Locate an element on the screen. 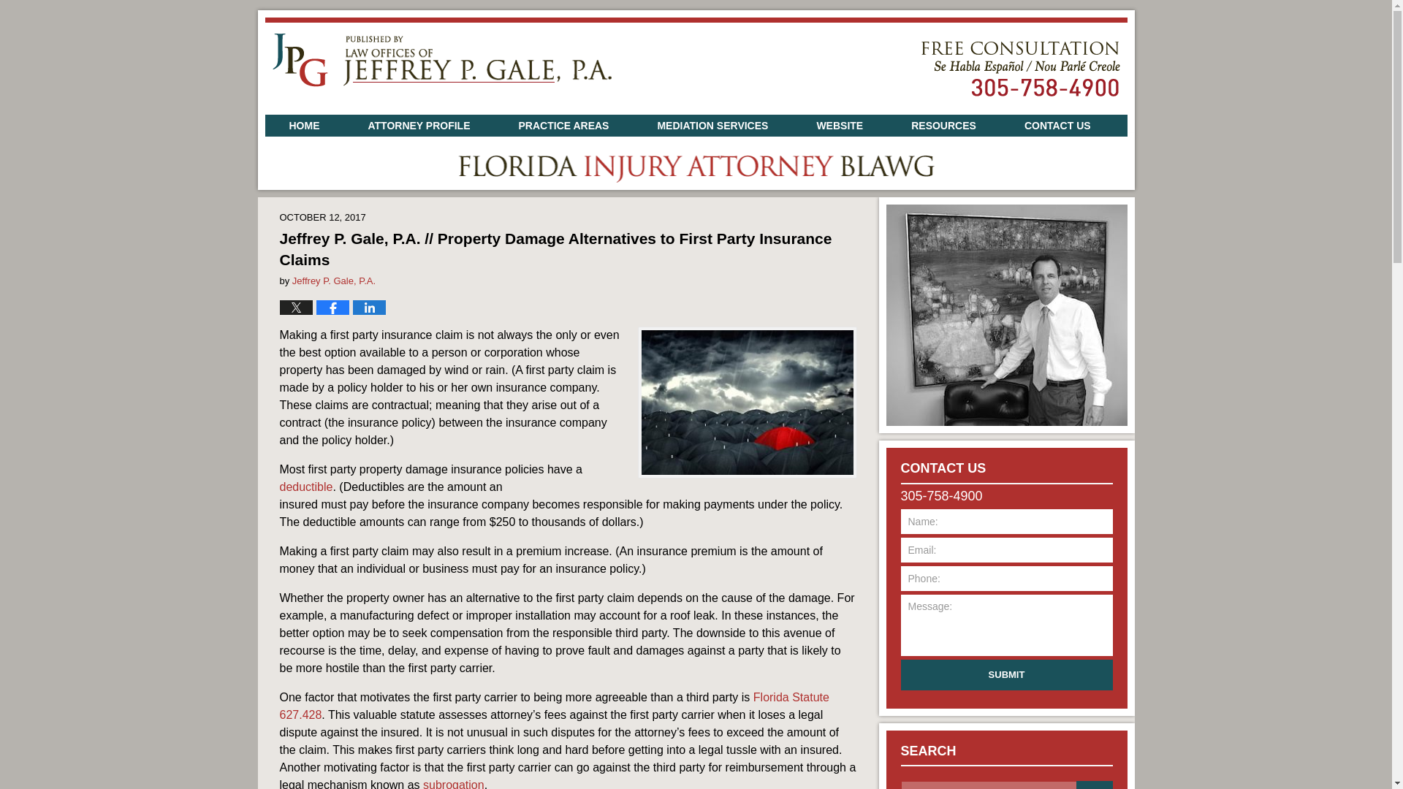 This screenshot has height=789, width=1403. ATTORNEY PROFILE is located at coordinates (418, 125).